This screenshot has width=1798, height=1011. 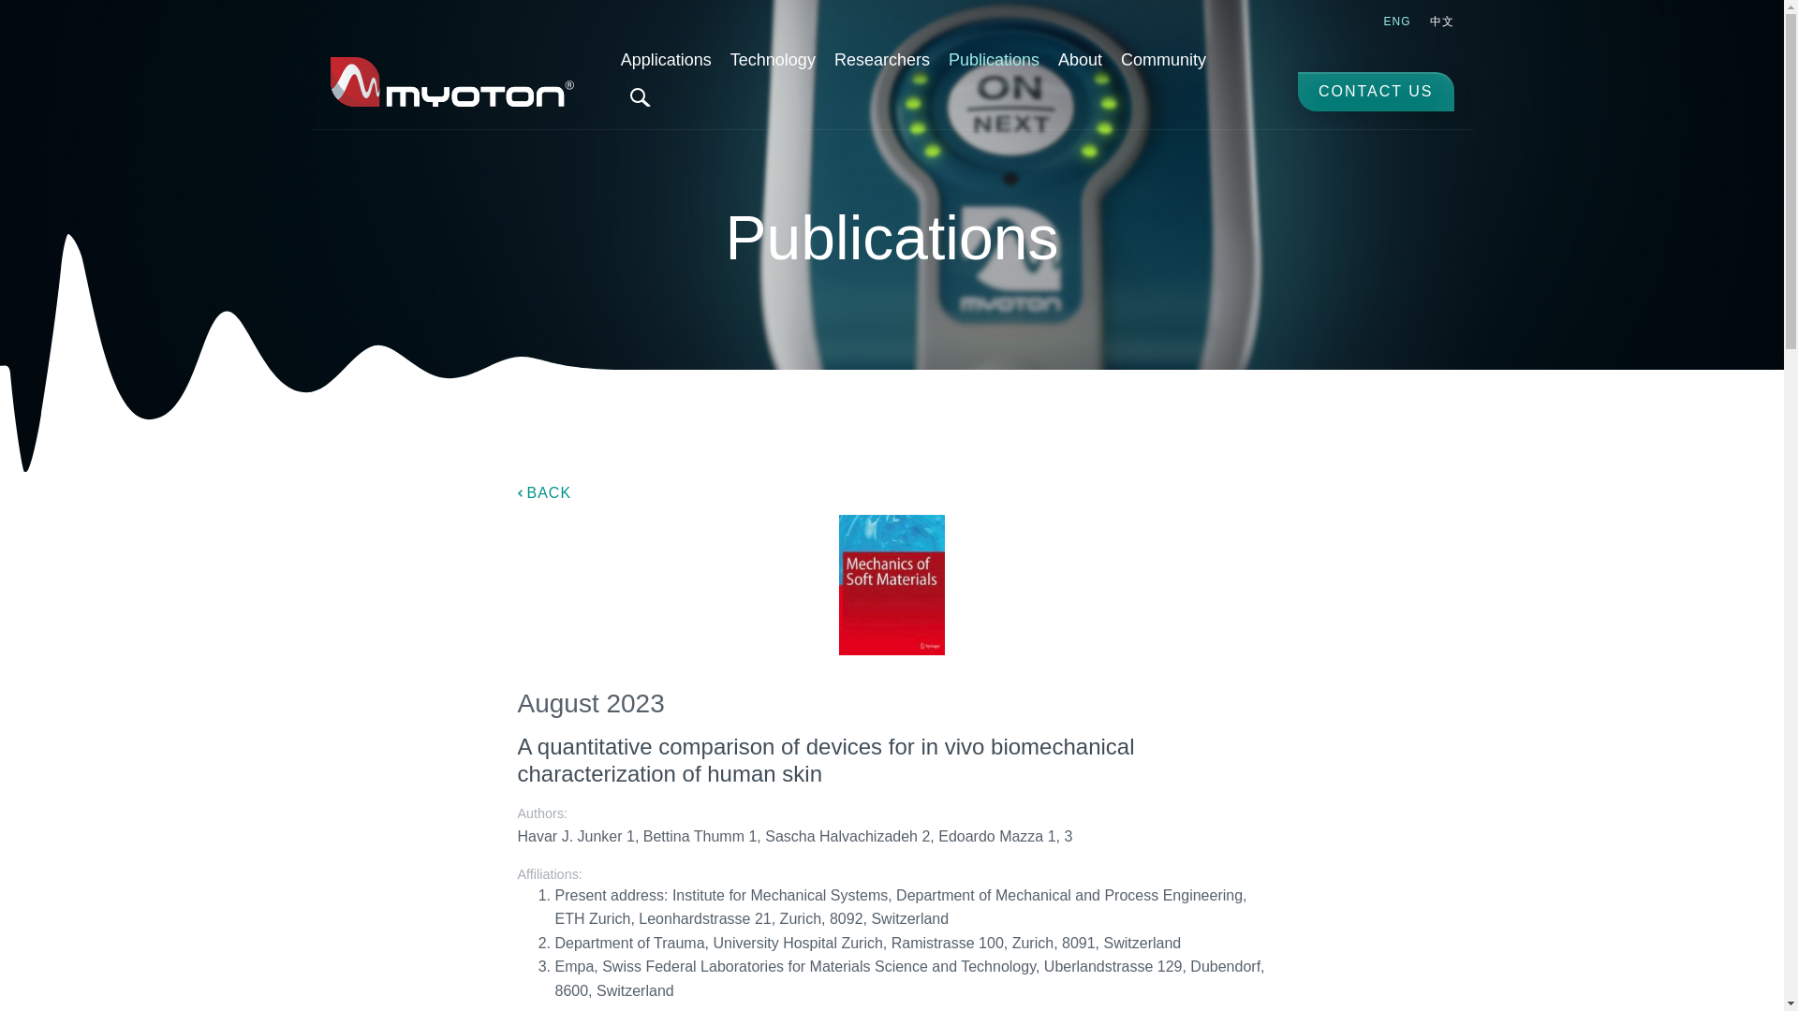 What do you see at coordinates (665, 60) in the screenshot?
I see `Applications` at bounding box center [665, 60].